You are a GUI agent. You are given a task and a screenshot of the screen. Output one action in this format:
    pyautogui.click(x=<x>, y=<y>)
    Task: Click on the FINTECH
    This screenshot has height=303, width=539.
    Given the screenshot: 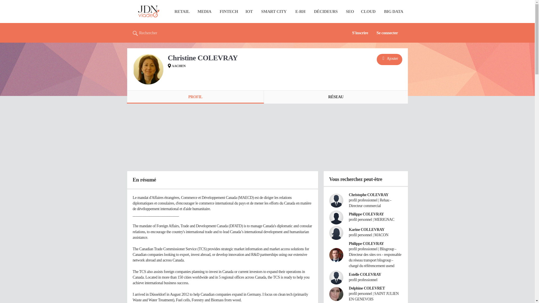 What is the action you would take?
    pyautogui.click(x=229, y=11)
    